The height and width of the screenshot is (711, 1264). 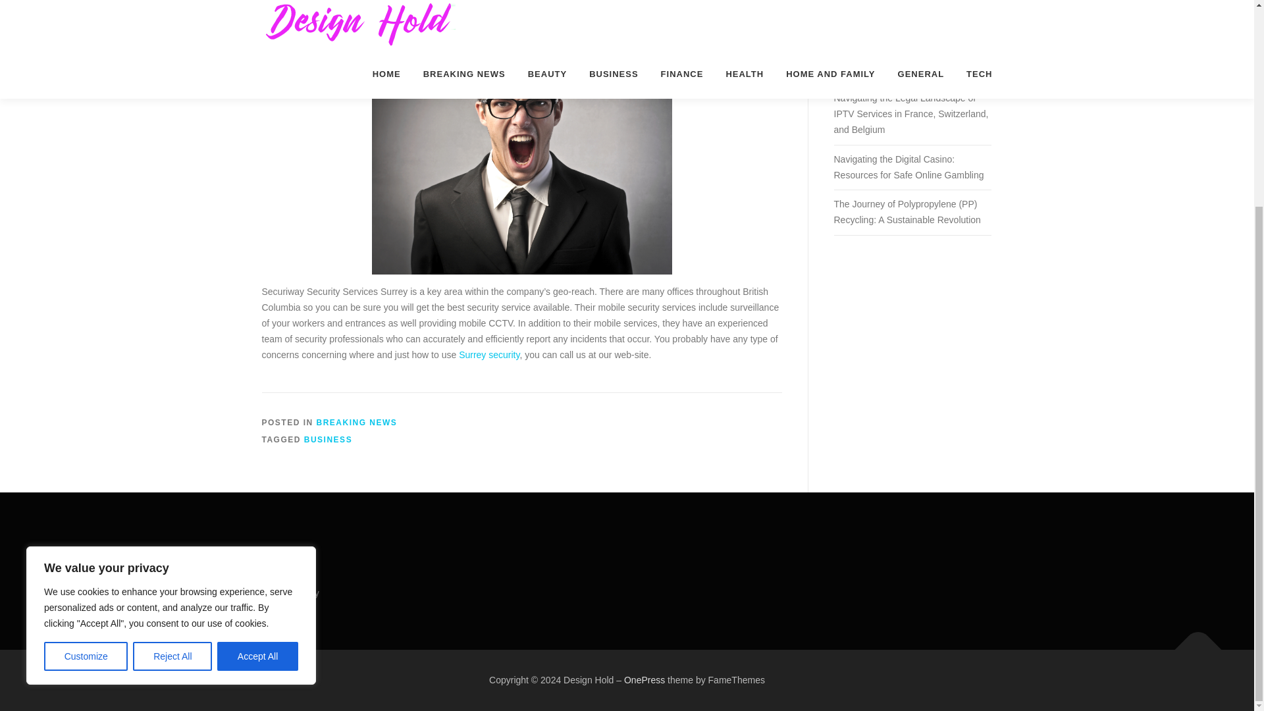 What do you see at coordinates (172, 374) in the screenshot?
I see `Reject All` at bounding box center [172, 374].